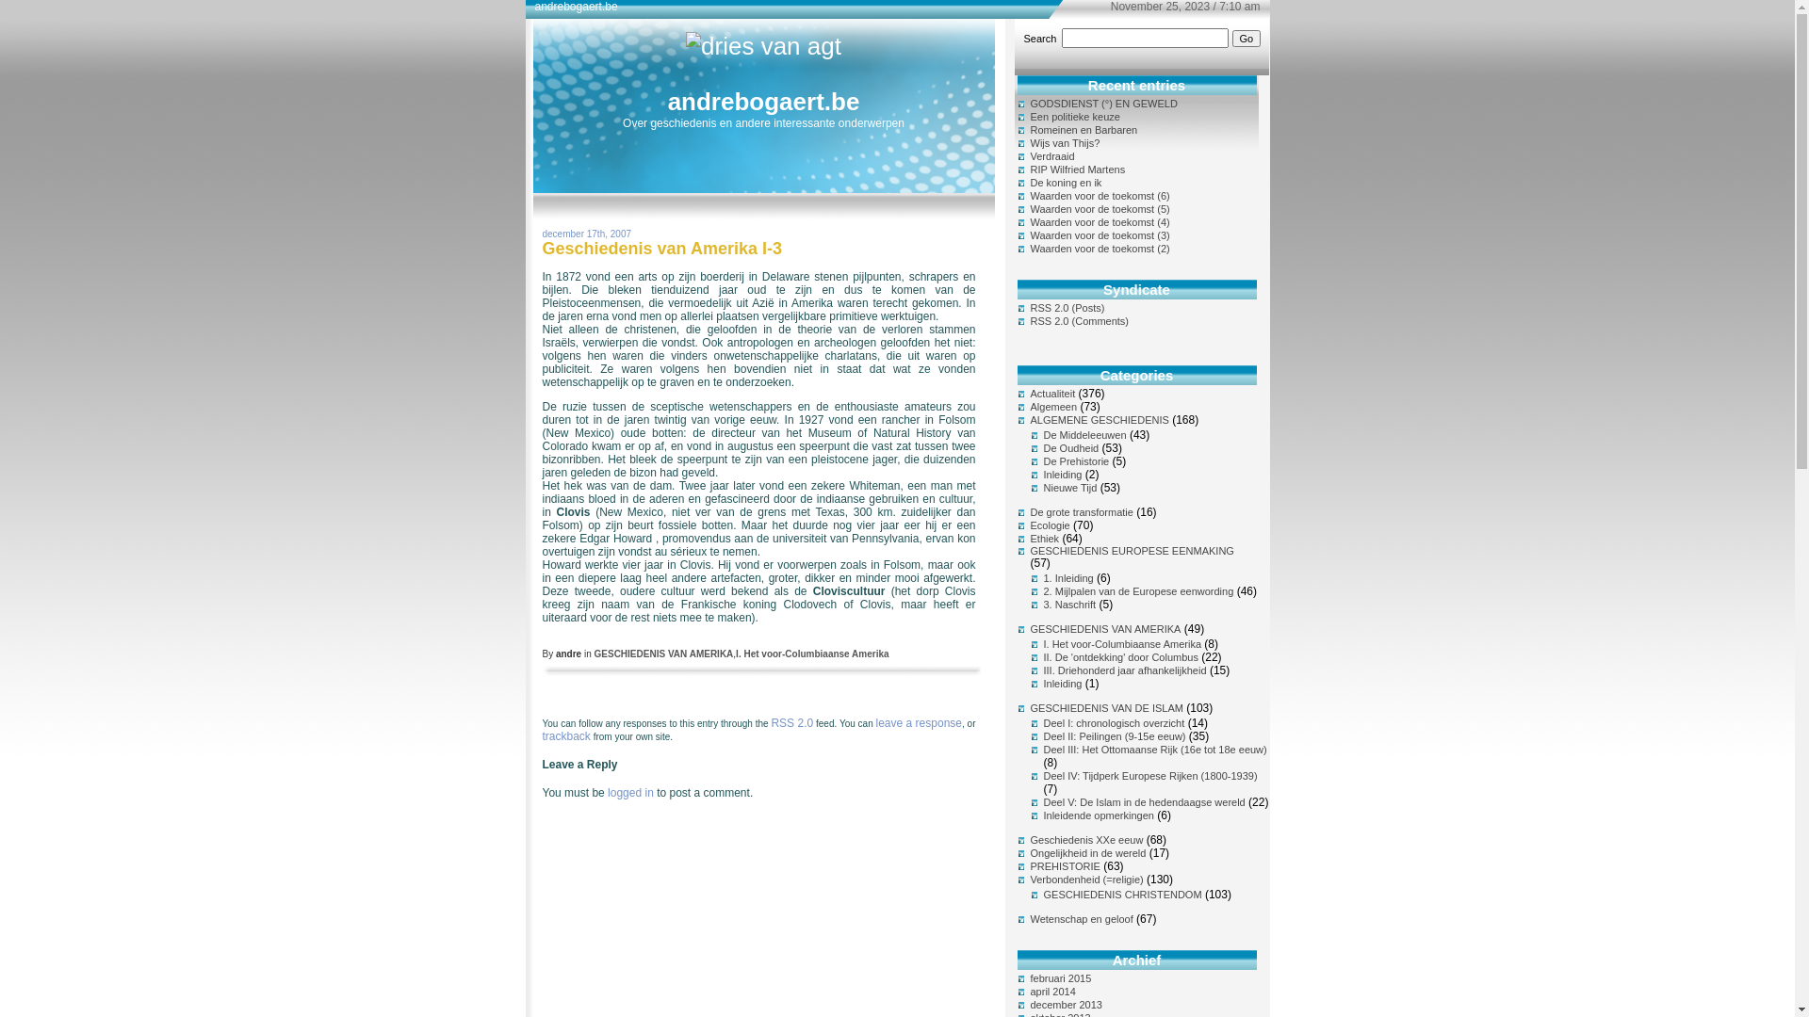  Describe the element at coordinates (1082, 919) in the screenshot. I see `Wetenschap en geloof` at that location.